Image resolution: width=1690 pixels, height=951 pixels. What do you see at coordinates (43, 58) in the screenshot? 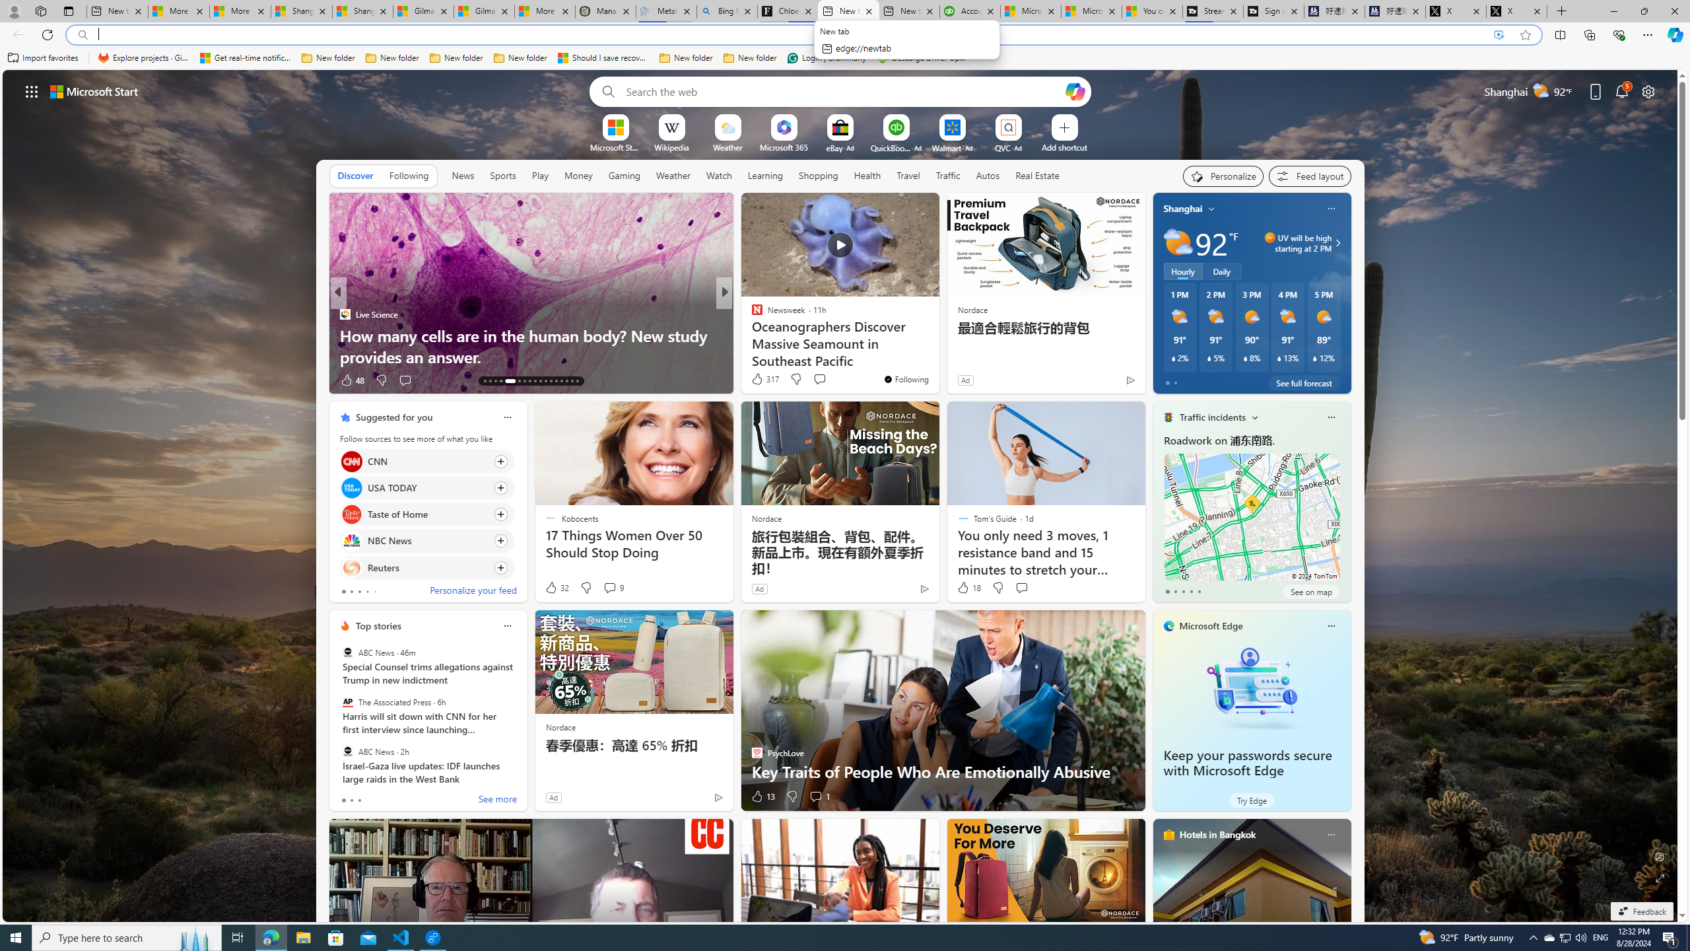
I see `Import favorites` at bounding box center [43, 58].